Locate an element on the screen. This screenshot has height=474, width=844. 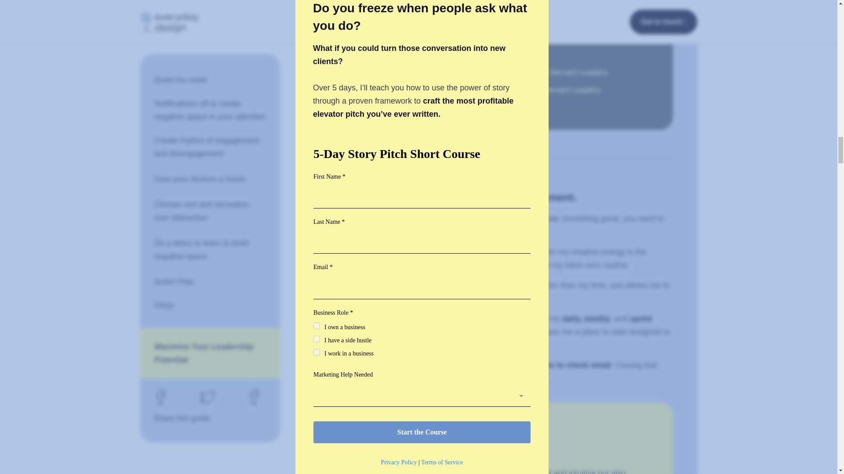
Embracing Your Future Leadership Failures is located at coordinates (575, 23).